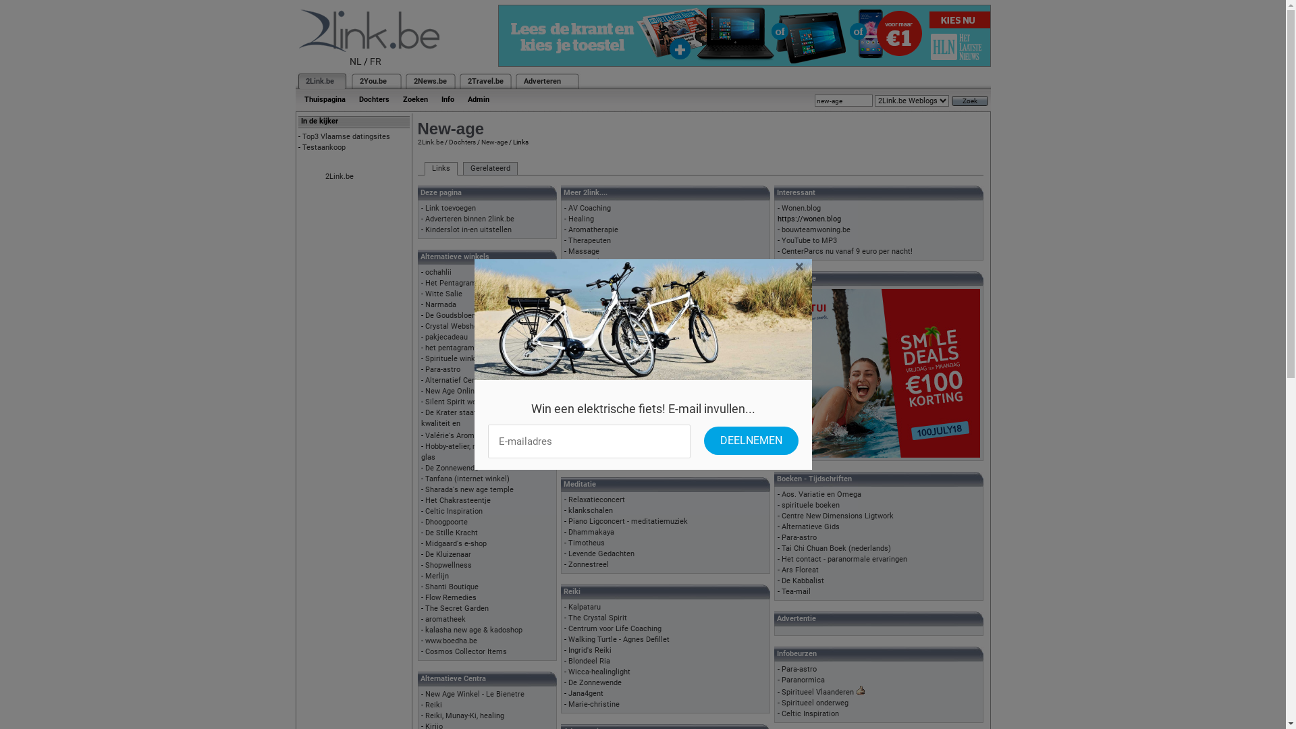 This screenshot has height=729, width=1296. What do you see at coordinates (593, 230) in the screenshot?
I see `Aromatherapie` at bounding box center [593, 230].